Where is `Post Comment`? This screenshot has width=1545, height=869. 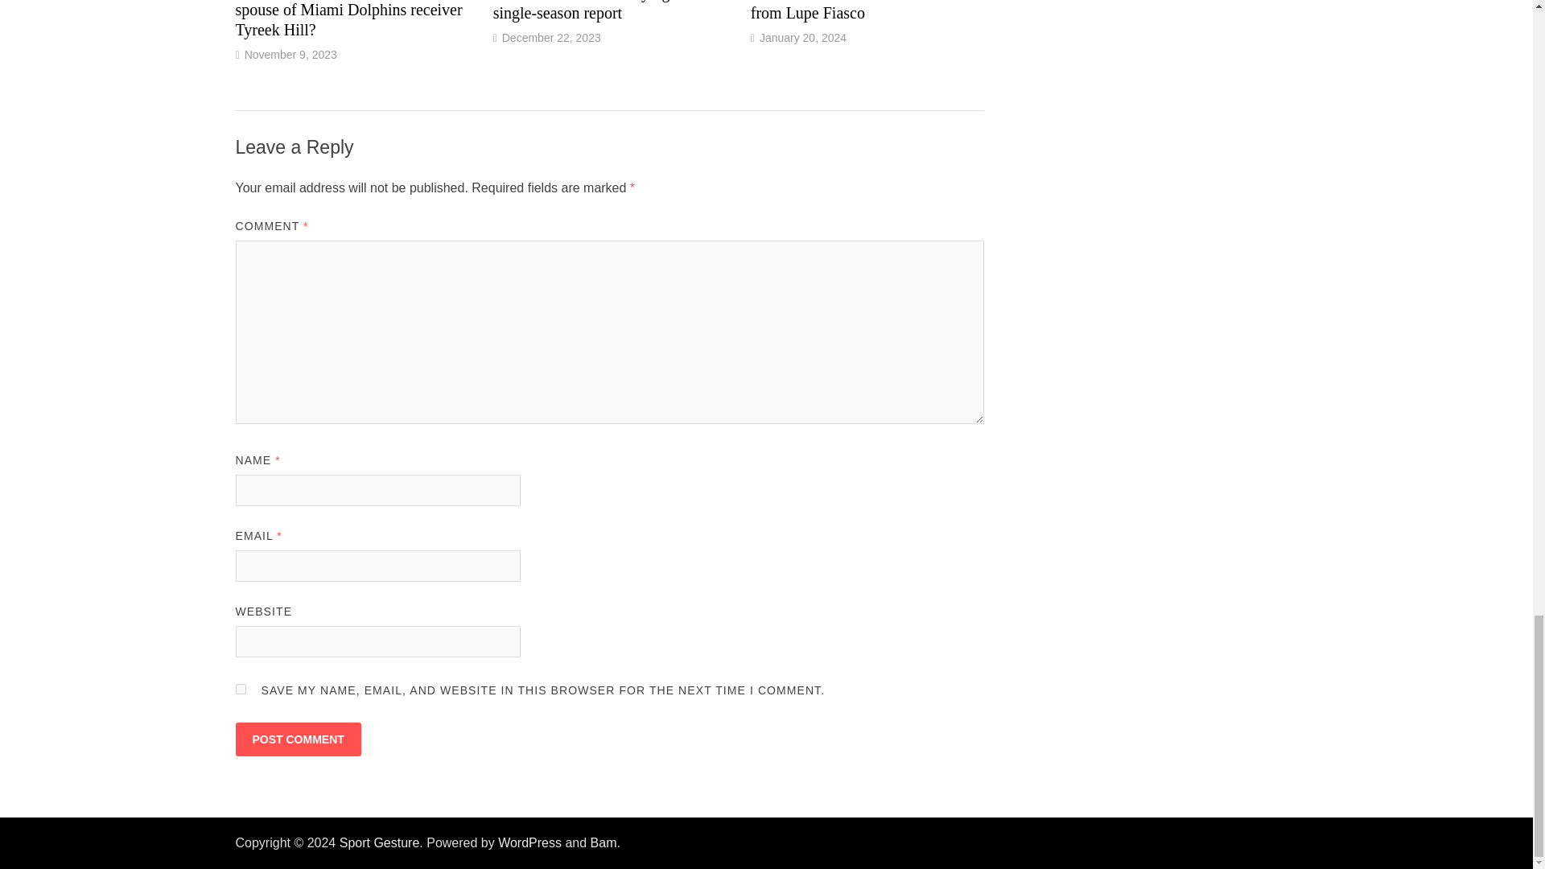 Post Comment is located at coordinates (297, 739).